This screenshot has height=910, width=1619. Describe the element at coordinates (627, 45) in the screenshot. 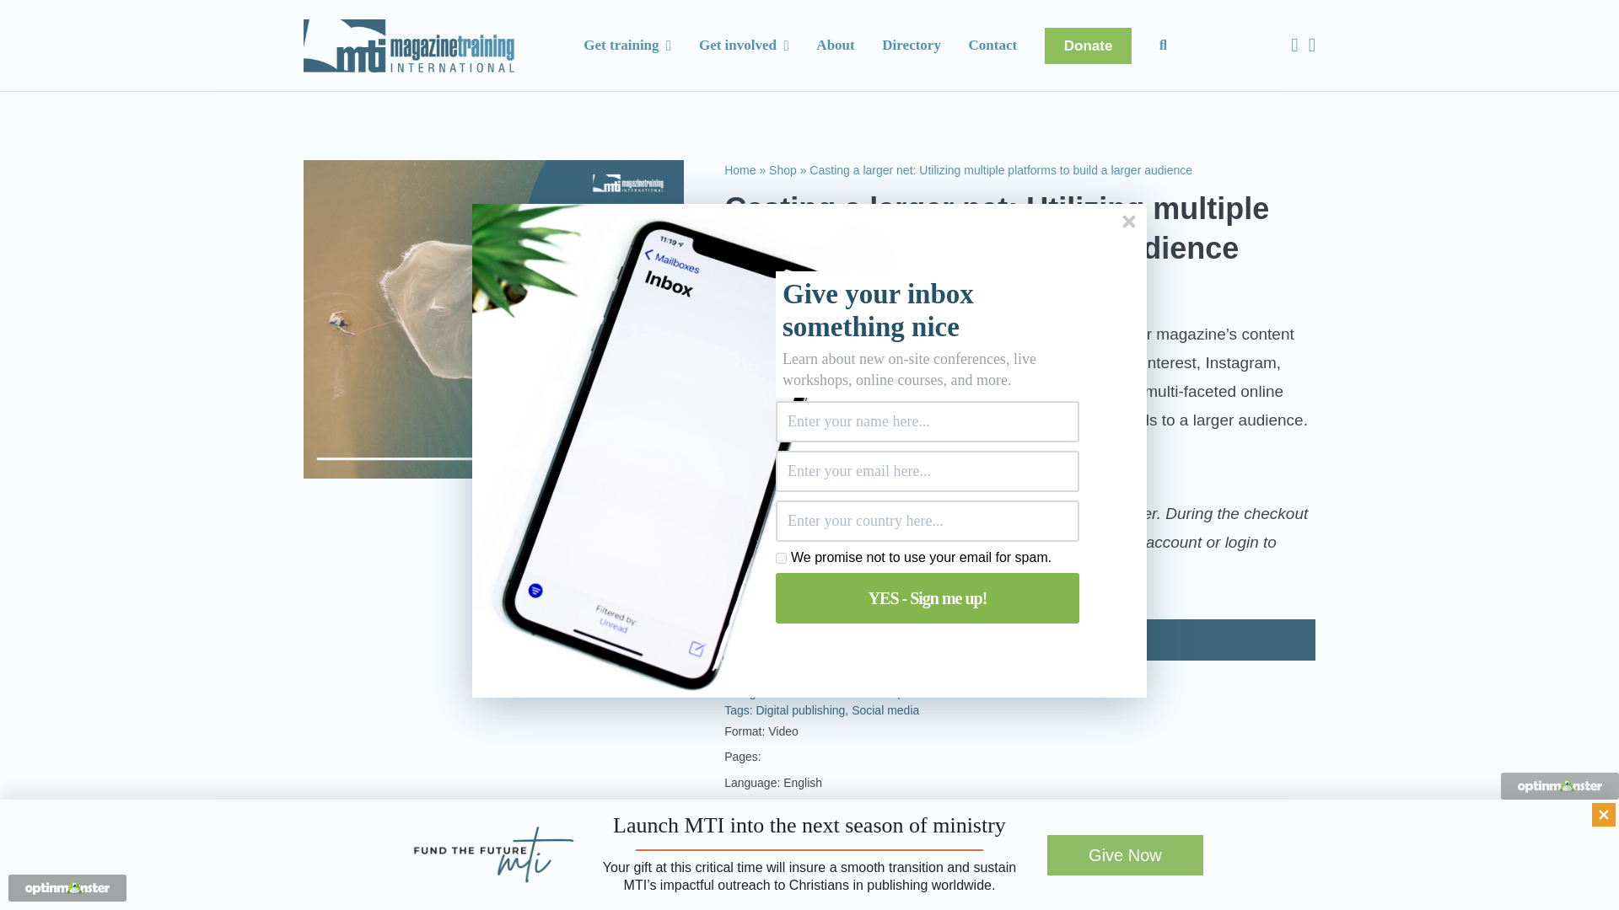

I see `Get training` at that location.